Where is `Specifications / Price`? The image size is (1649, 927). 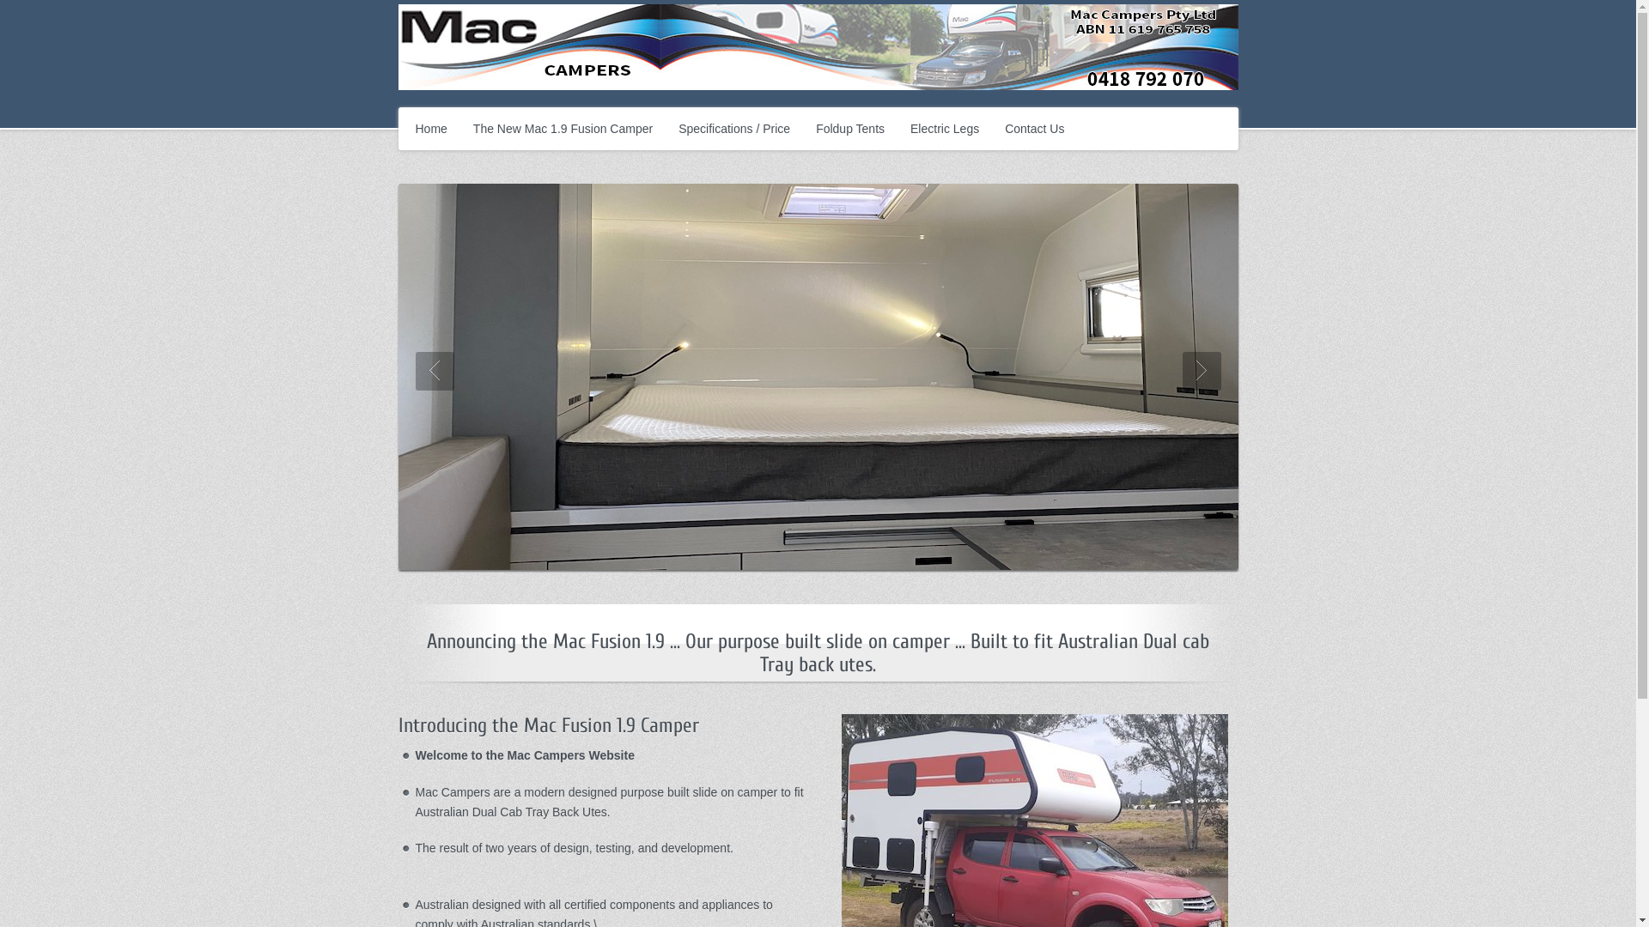
Specifications / Price is located at coordinates (734, 129).